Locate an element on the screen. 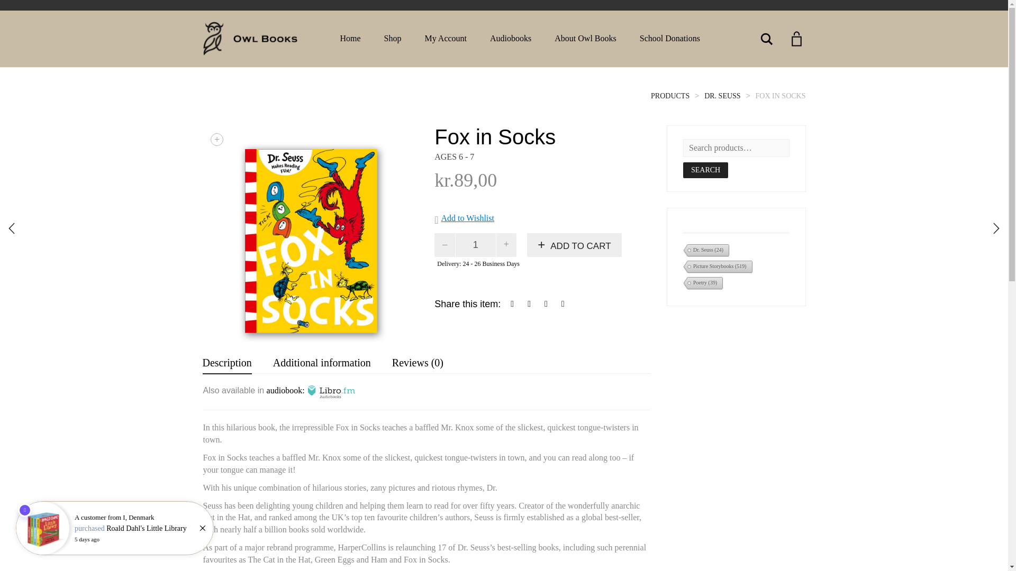 This screenshot has width=1016, height=571. Shop is located at coordinates (393, 39).